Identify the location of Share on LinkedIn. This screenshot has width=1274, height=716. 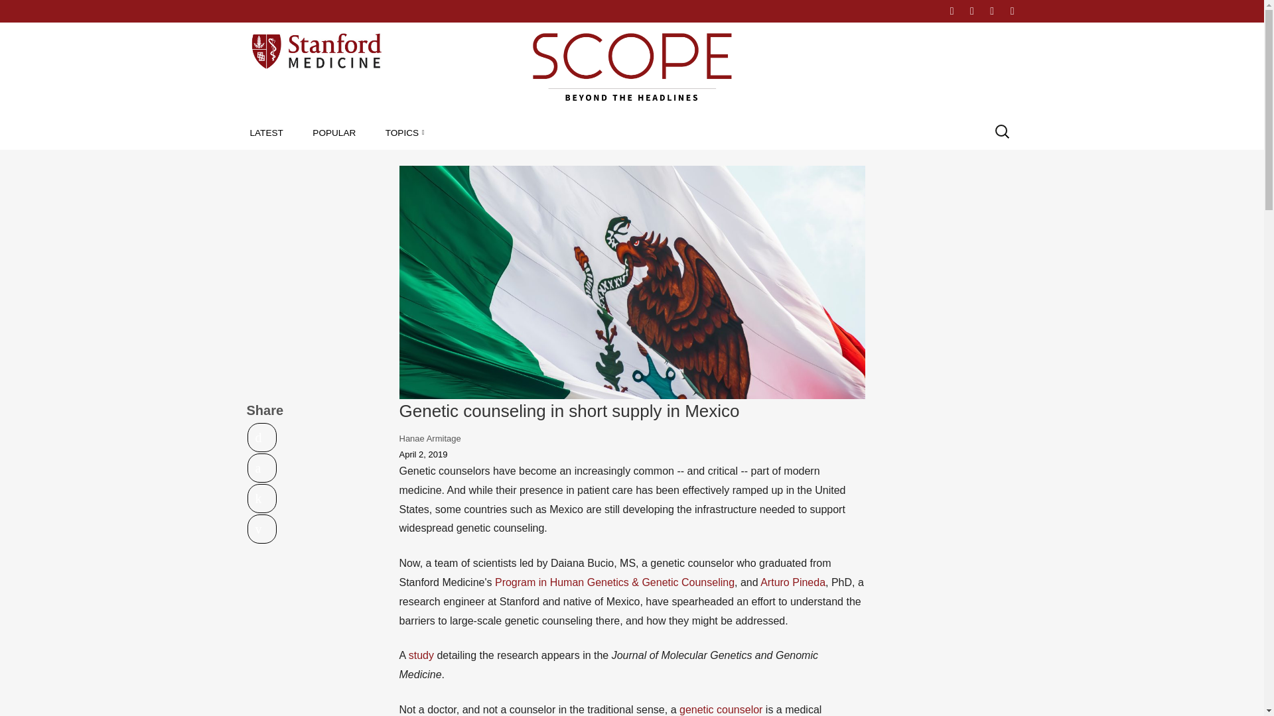
(262, 499).